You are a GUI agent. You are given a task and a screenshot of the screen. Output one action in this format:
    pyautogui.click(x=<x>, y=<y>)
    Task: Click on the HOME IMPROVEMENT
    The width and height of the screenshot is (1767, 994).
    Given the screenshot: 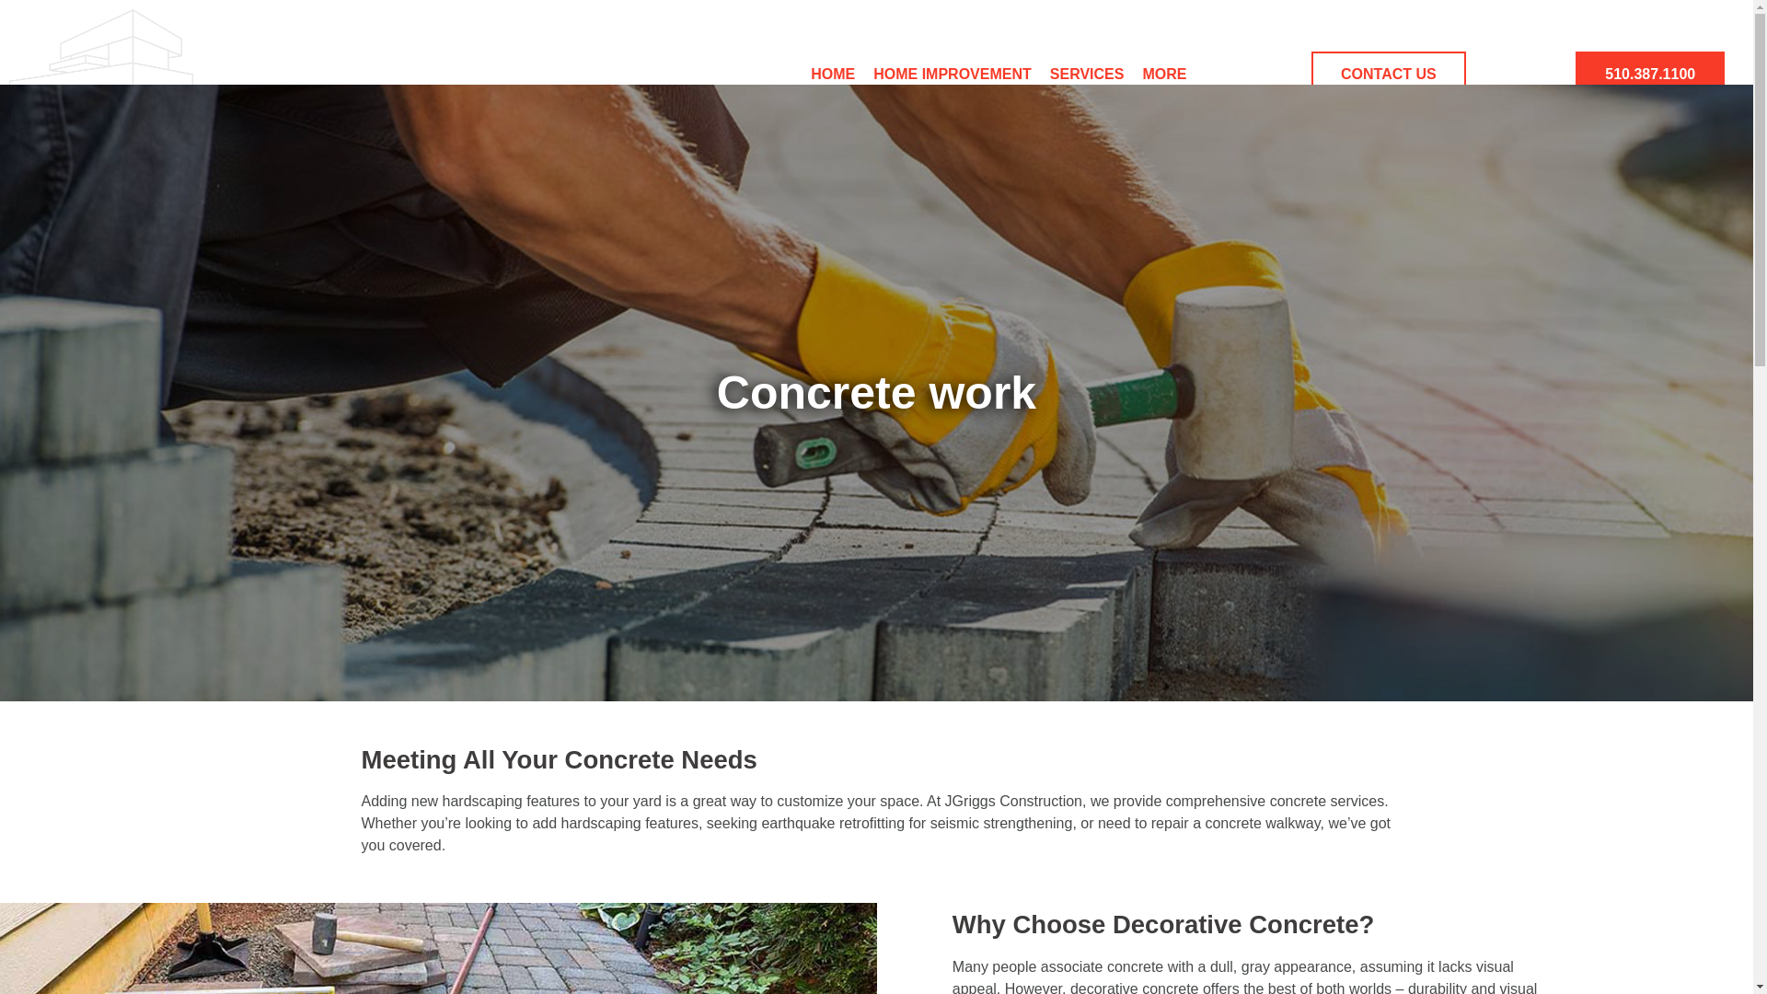 What is the action you would take?
    pyautogui.click(x=952, y=74)
    